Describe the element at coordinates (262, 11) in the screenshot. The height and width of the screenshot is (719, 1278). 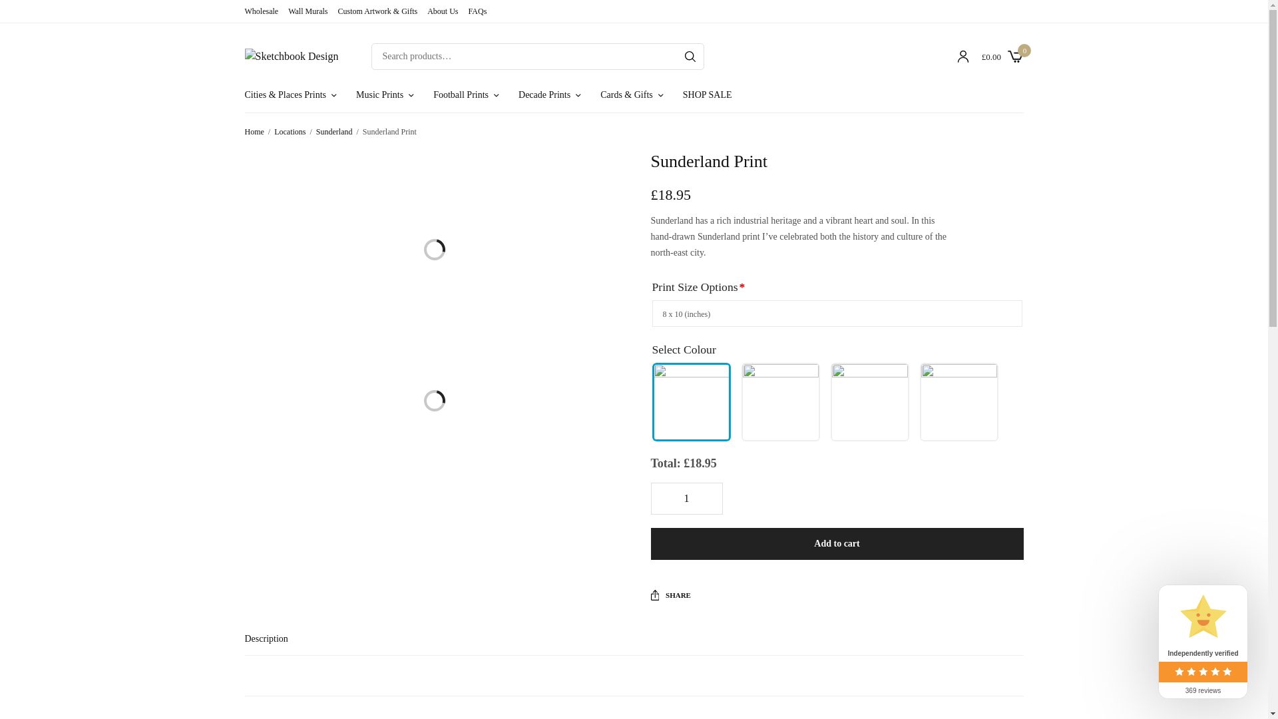
I see `Wholesale` at that location.